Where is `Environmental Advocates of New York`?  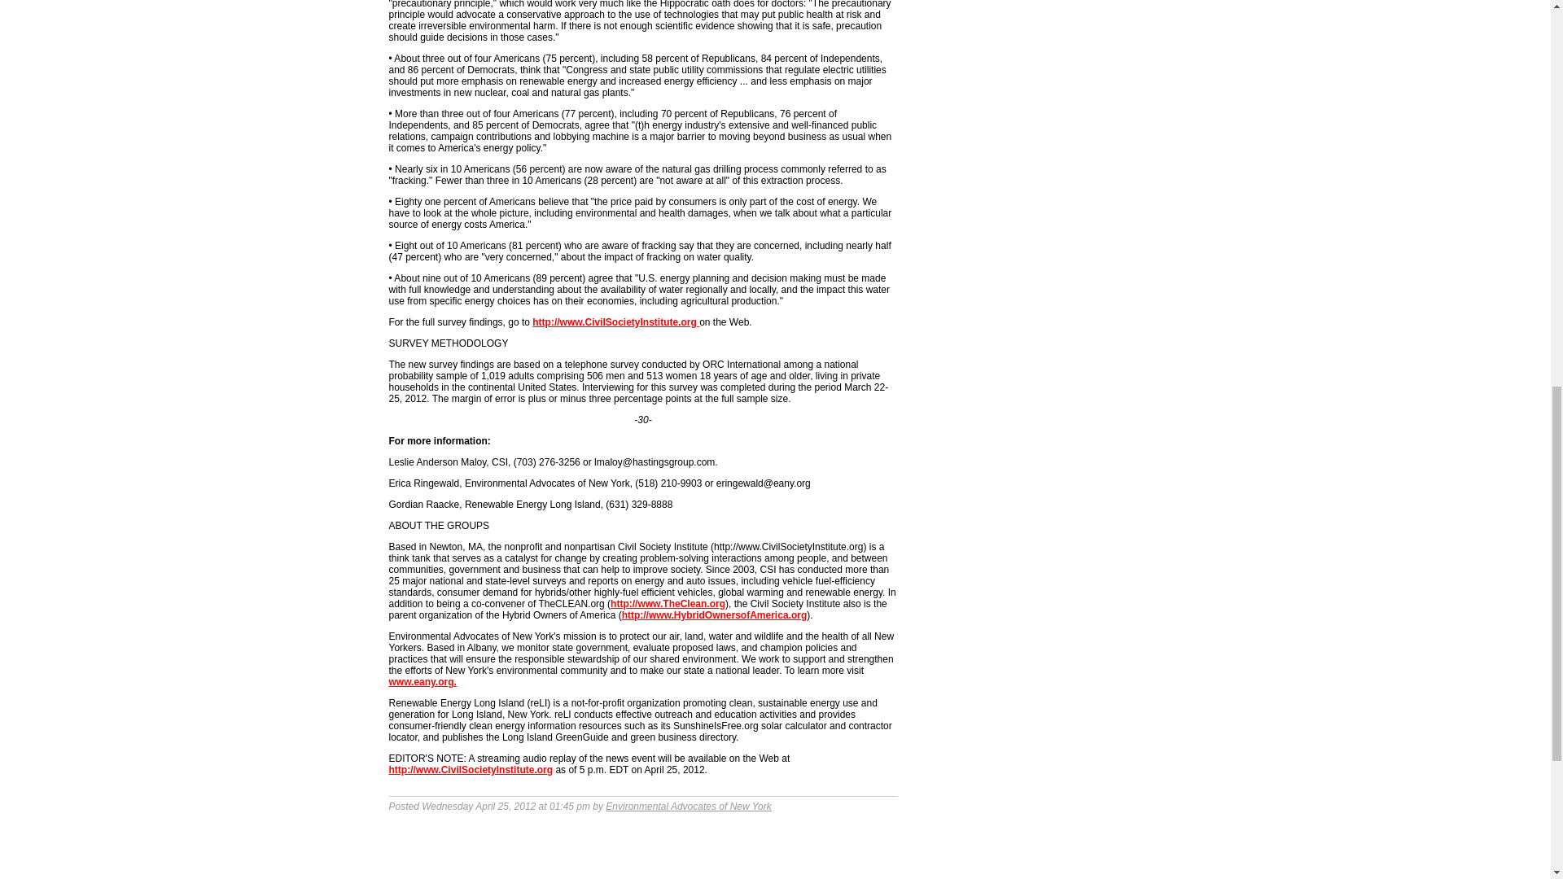 Environmental Advocates of New York is located at coordinates (688, 806).